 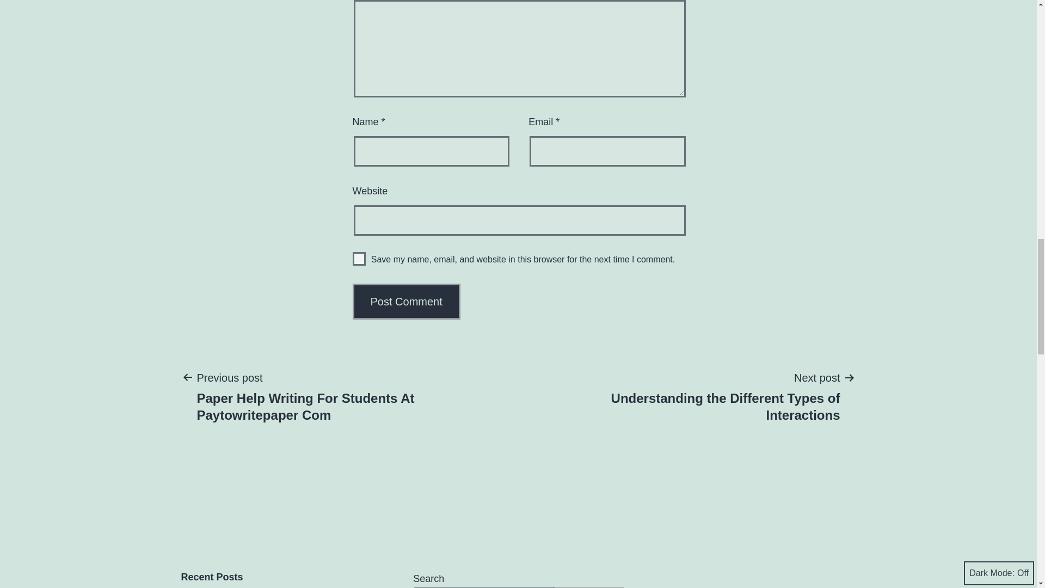 I want to click on Post Comment, so click(x=407, y=302).